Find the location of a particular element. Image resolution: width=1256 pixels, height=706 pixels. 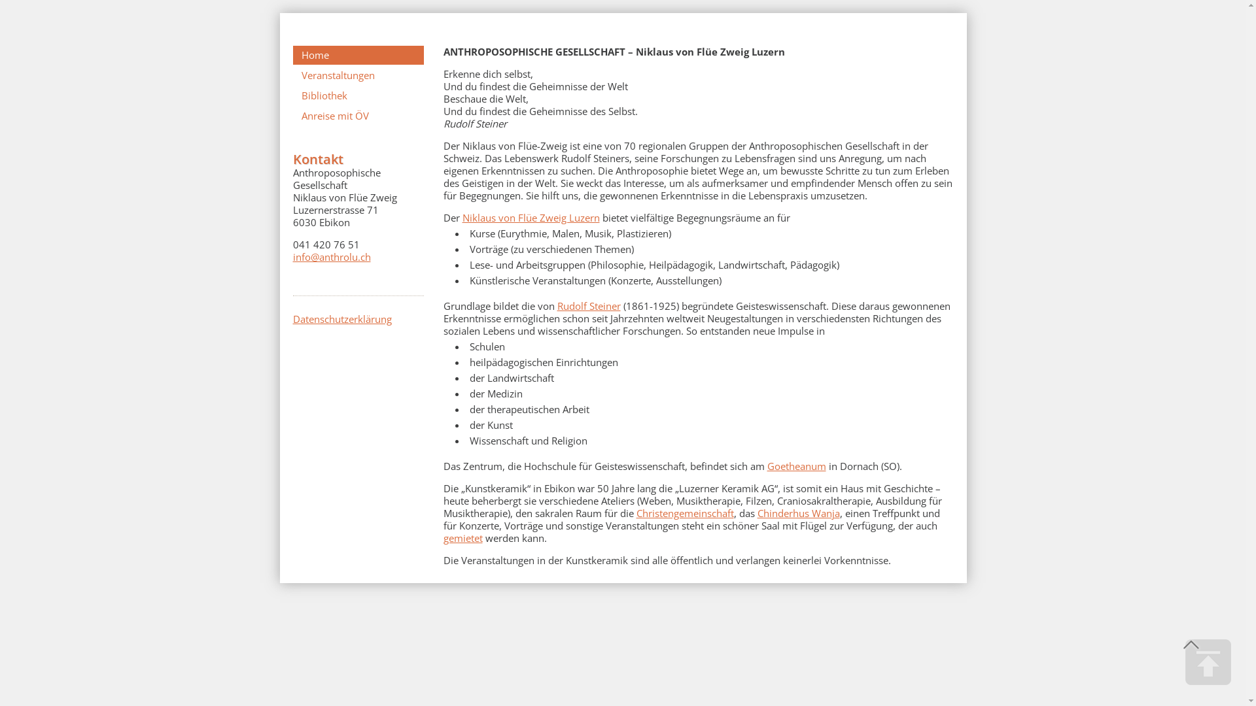

Rudolf Steiner is located at coordinates (589, 306).